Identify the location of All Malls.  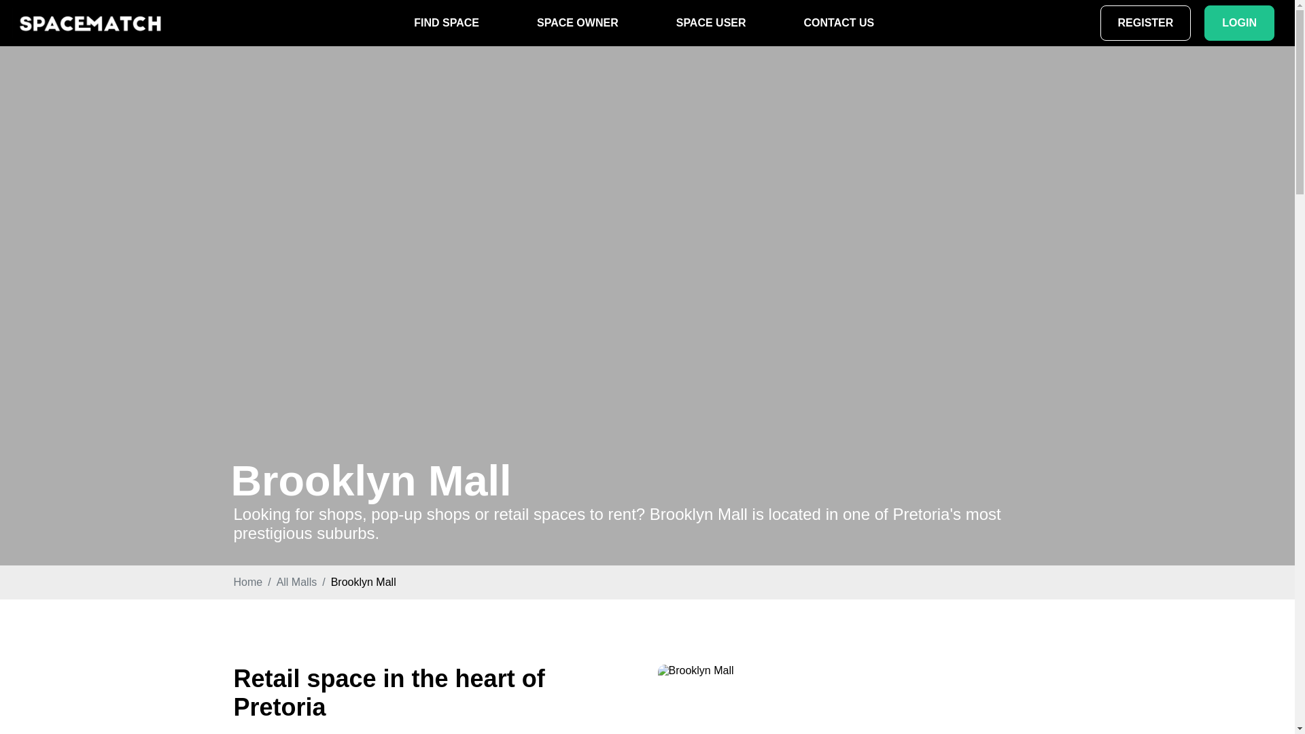
(296, 582).